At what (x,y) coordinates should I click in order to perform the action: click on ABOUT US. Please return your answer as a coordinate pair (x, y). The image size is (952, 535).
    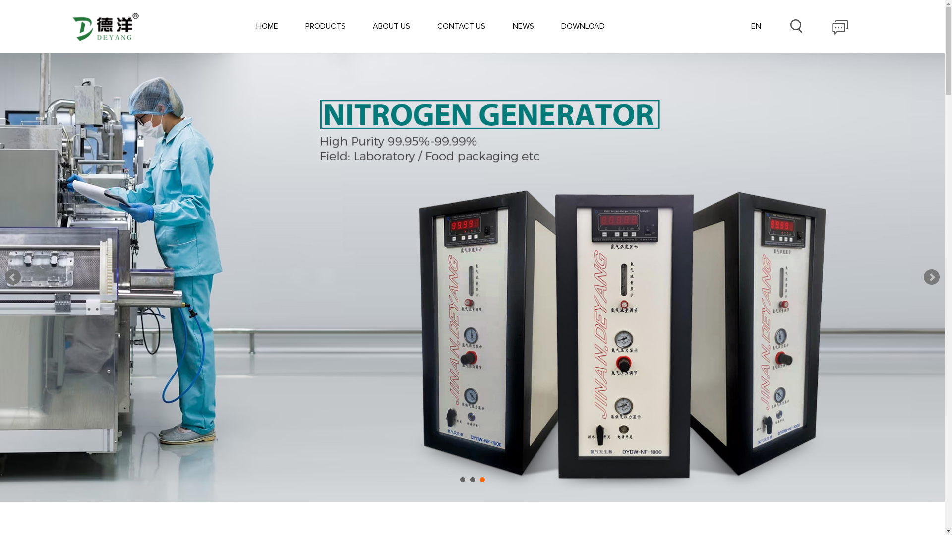
    Looking at the image, I should click on (392, 26).